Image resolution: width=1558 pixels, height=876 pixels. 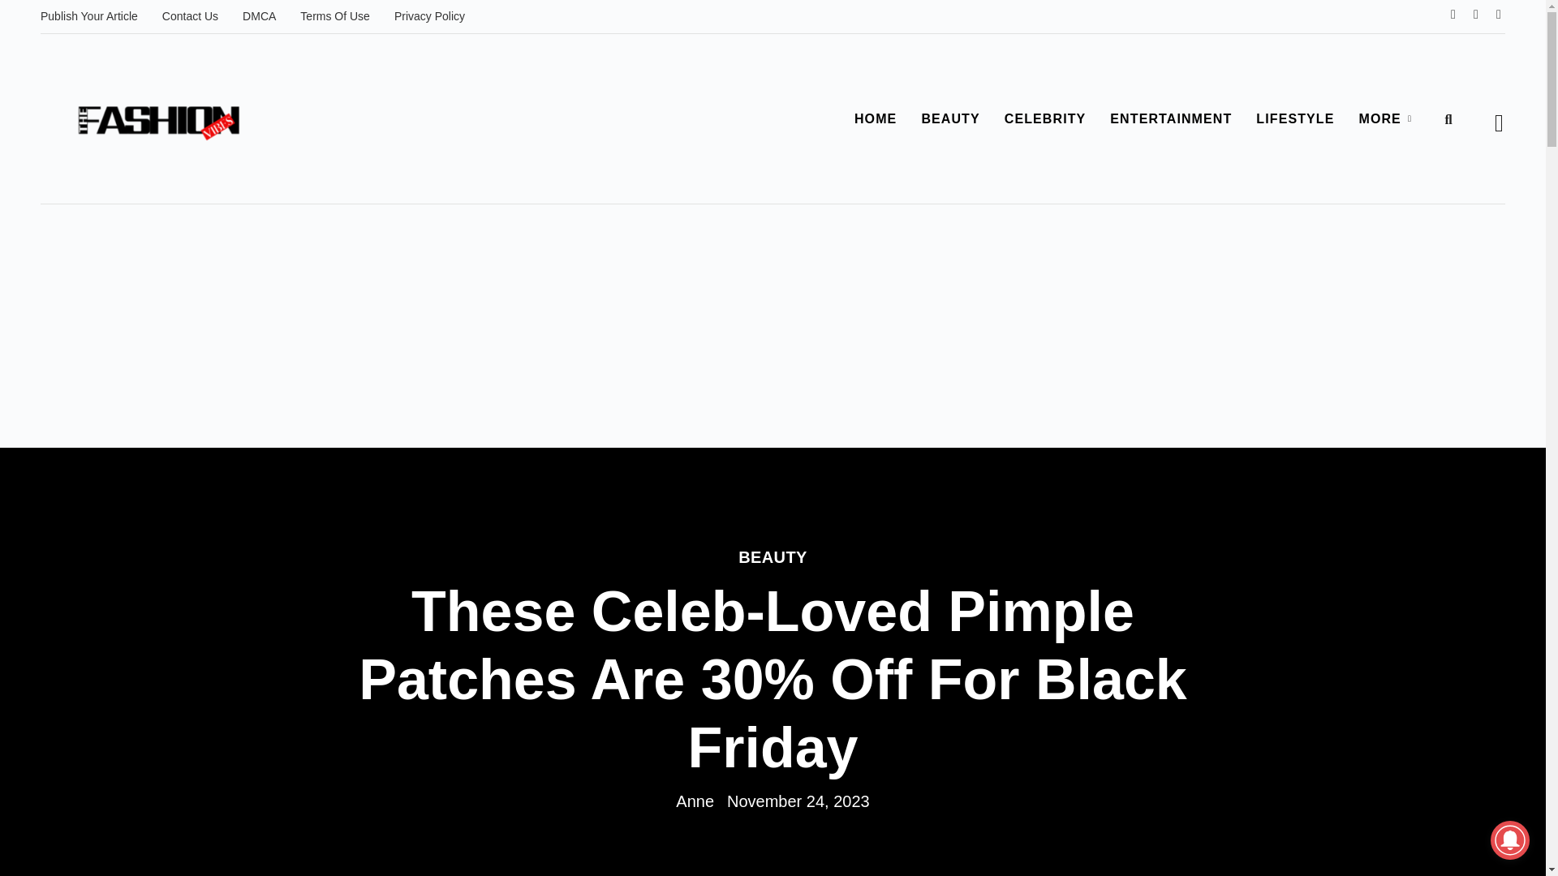 I want to click on BEAUTY, so click(x=949, y=118).